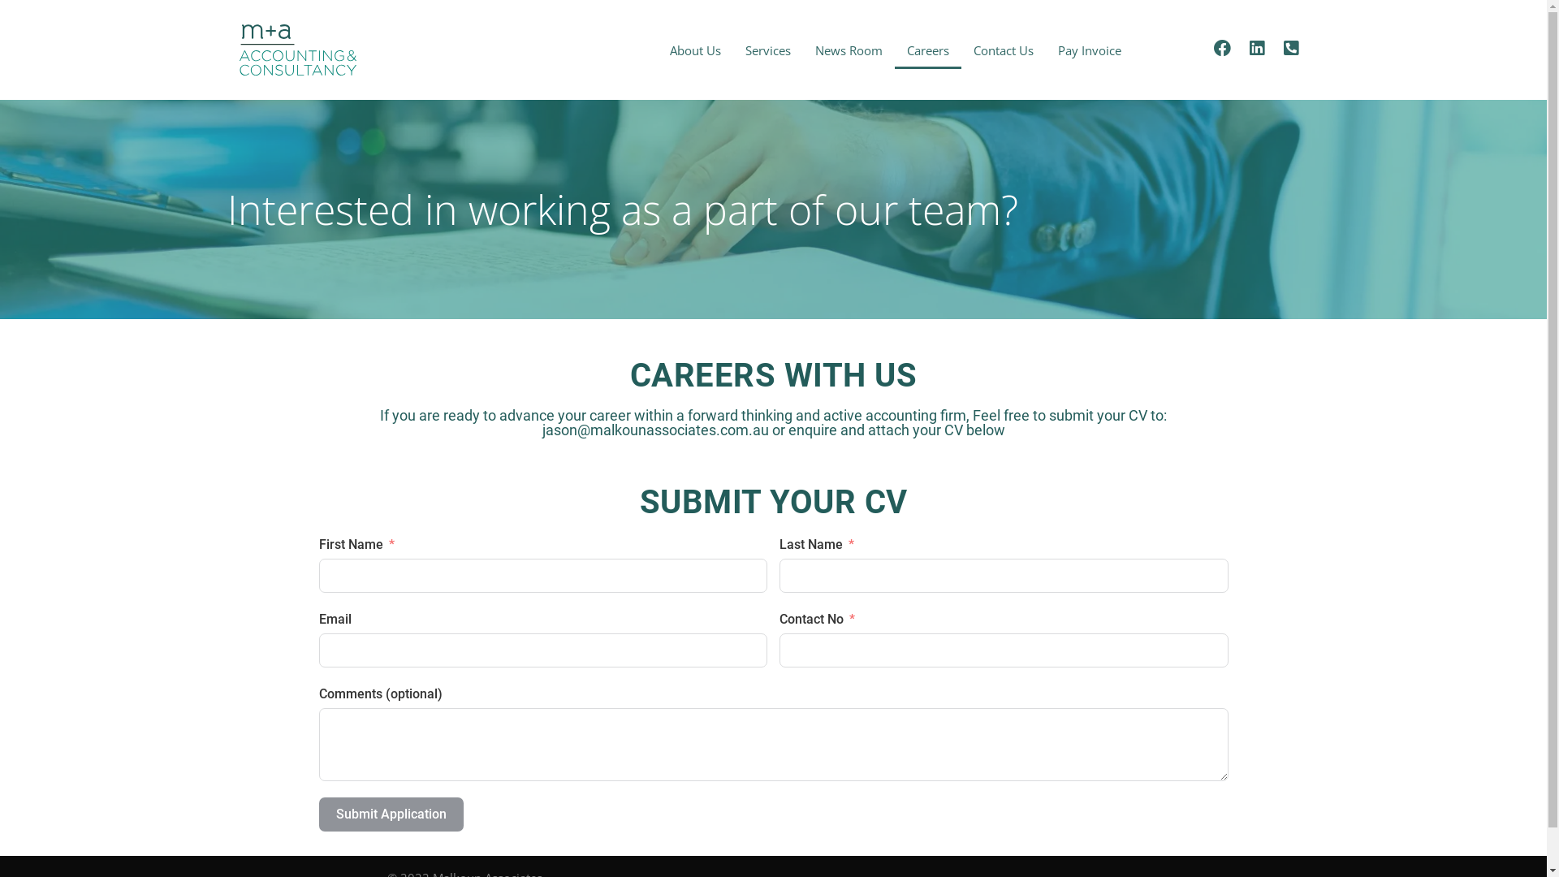  What do you see at coordinates (768, 50) in the screenshot?
I see `Services` at bounding box center [768, 50].